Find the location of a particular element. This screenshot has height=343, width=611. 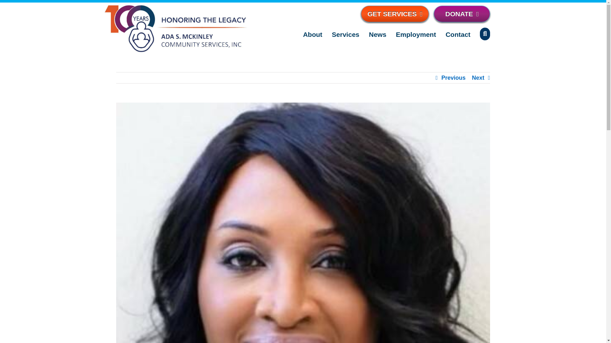

Previous is located at coordinates (453, 77).